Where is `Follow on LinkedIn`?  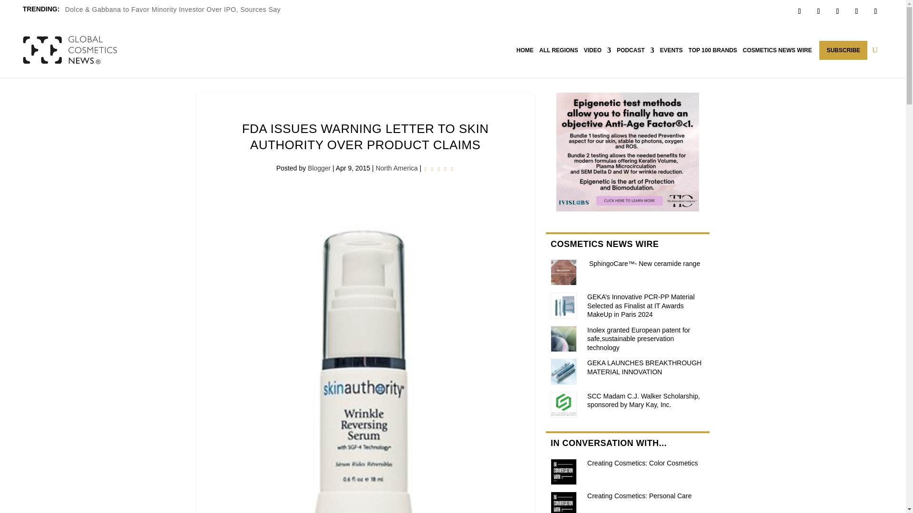 Follow on LinkedIn is located at coordinates (856, 11).